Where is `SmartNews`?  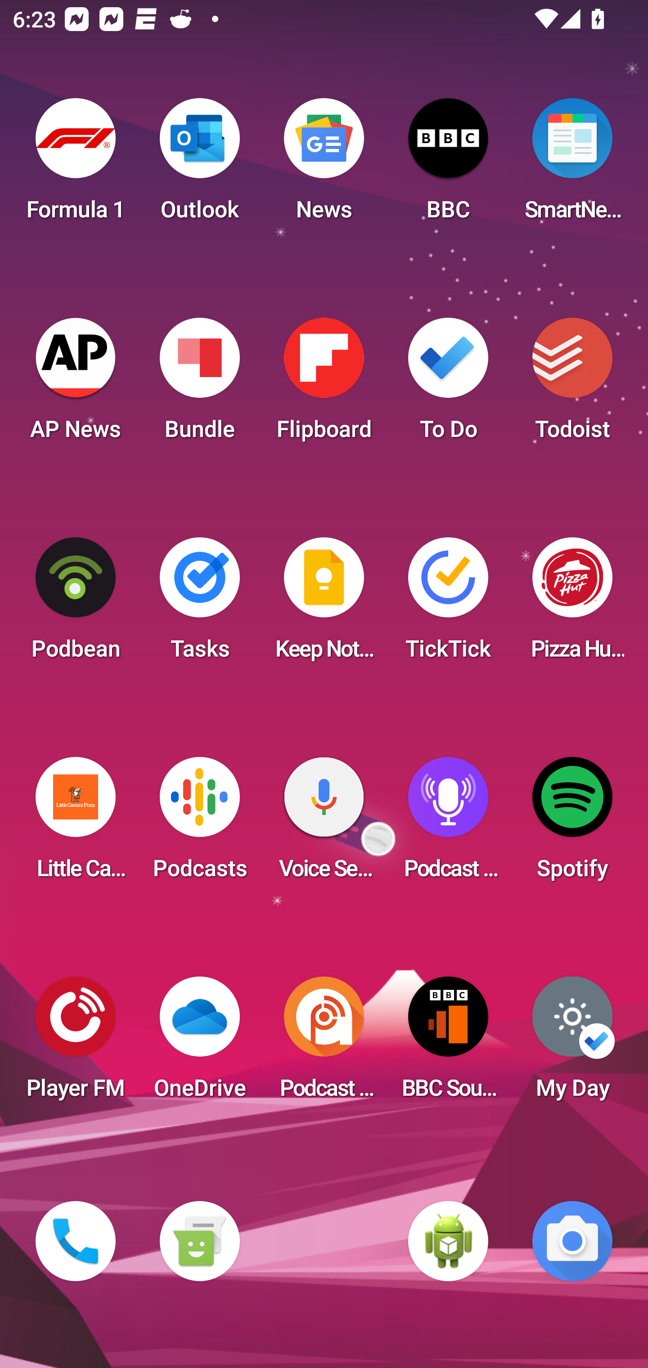 SmartNews is located at coordinates (572, 165).